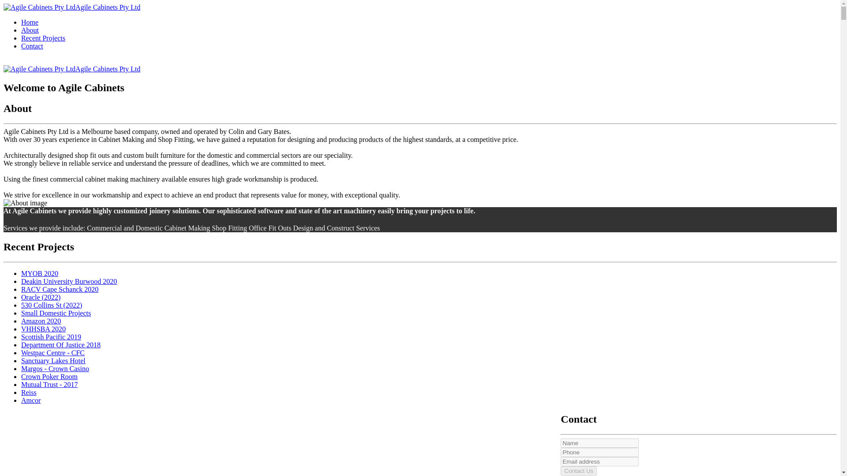 This screenshot has height=476, width=847. I want to click on Amcor, so click(31, 400).